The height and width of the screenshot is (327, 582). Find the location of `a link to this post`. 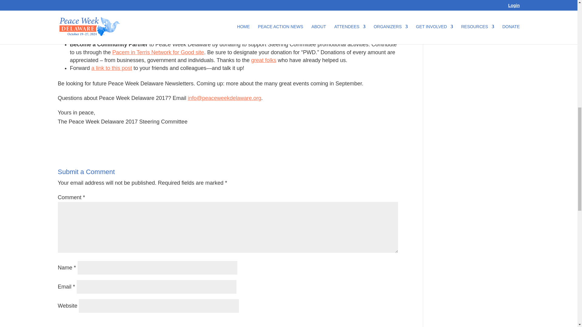

a link to this post is located at coordinates (112, 68).